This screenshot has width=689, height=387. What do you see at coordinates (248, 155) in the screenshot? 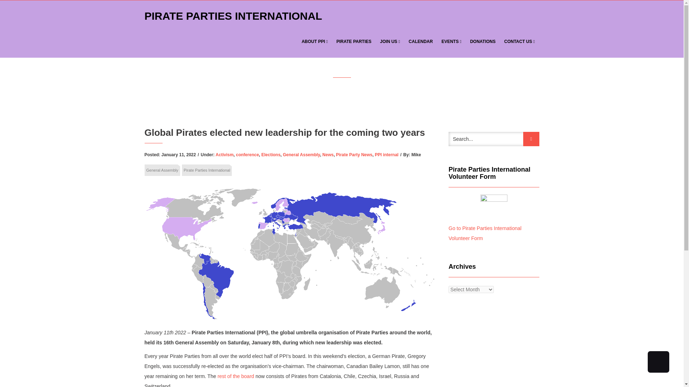
I see `conference` at bounding box center [248, 155].